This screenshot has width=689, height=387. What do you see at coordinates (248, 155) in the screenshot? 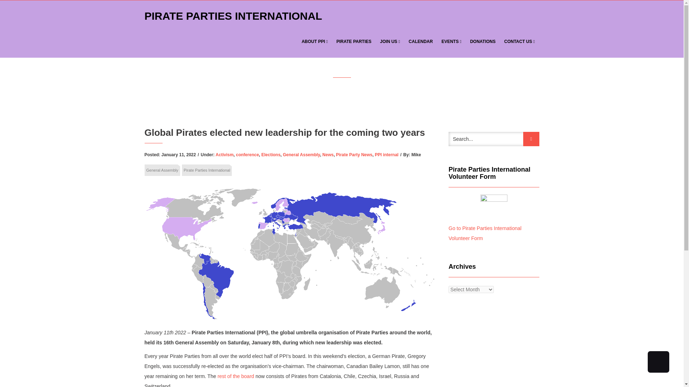
I see `conference` at bounding box center [248, 155].